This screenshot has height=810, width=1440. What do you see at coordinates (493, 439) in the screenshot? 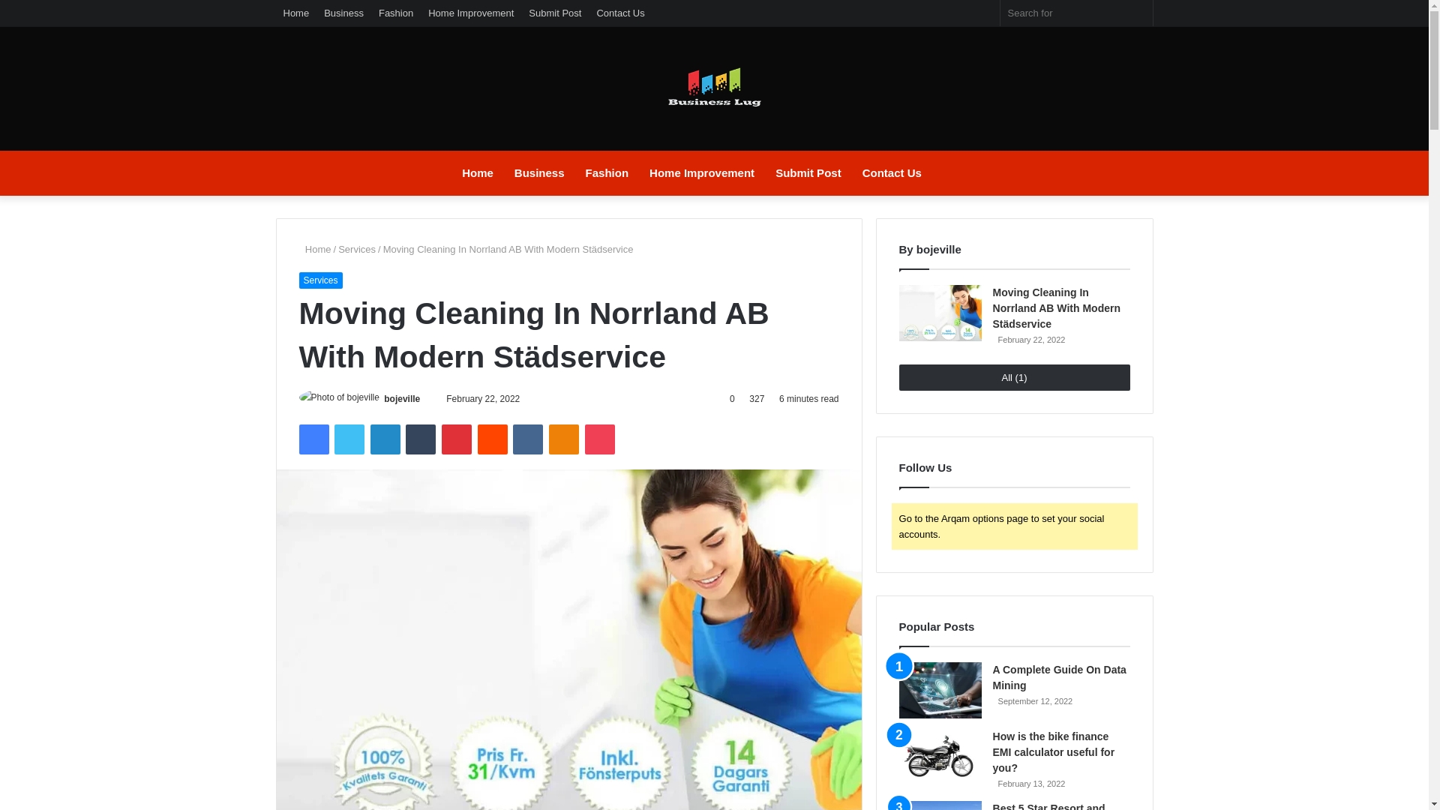
I see `Reddit` at bounding box center [493, 439].